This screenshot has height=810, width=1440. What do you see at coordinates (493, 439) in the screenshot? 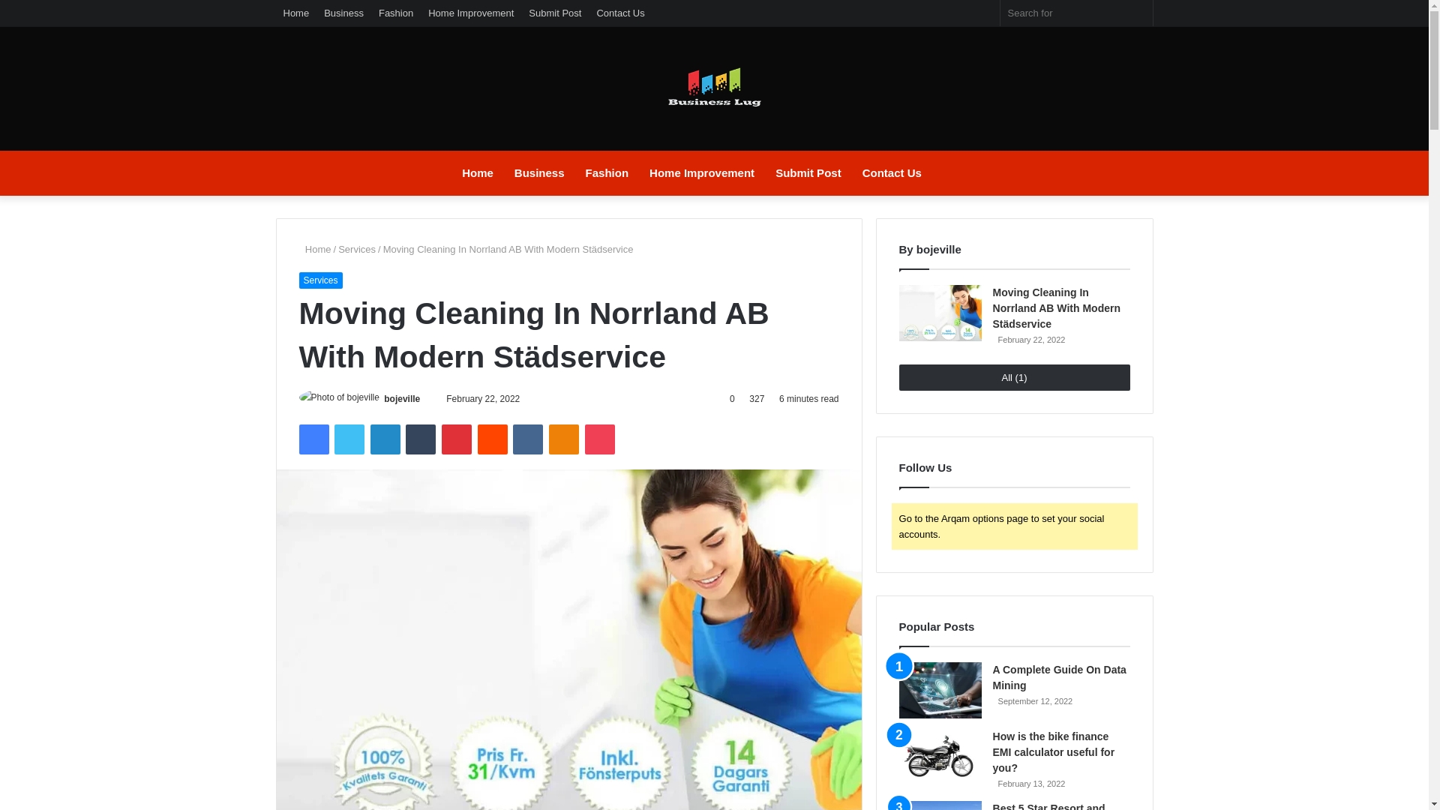
I see `Reddit` at bounding box center [493, 439].